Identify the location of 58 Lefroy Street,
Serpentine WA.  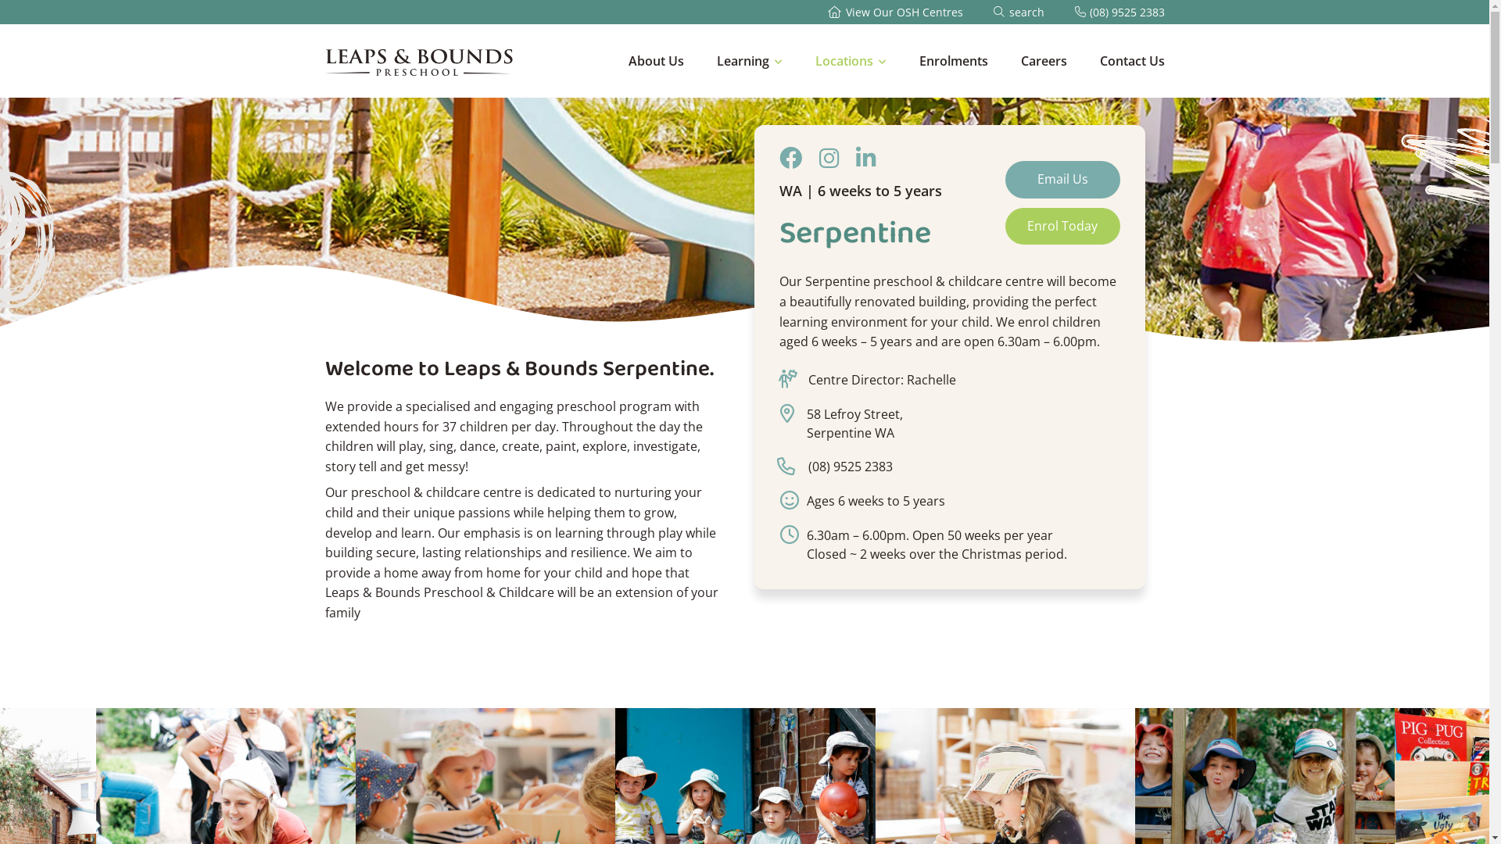
(855, 424).